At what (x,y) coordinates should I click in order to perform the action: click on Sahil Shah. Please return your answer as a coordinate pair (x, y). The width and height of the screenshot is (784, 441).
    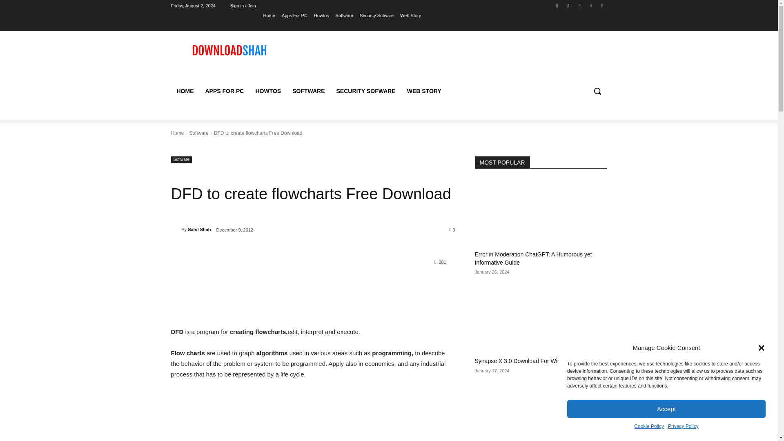
    Looking at the image, I should click on (176, 229).